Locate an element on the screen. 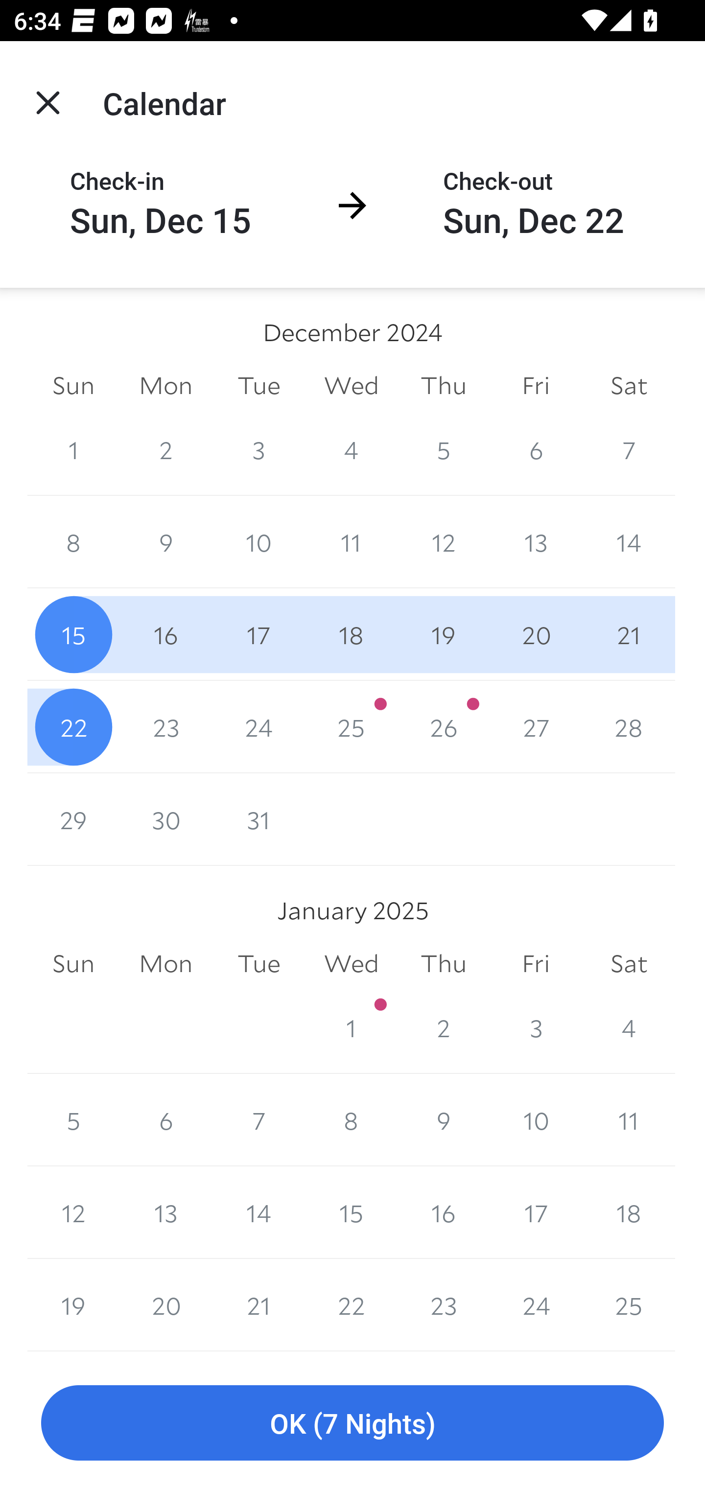  14 14 January 2025 is located at coordinates (258, 1212).